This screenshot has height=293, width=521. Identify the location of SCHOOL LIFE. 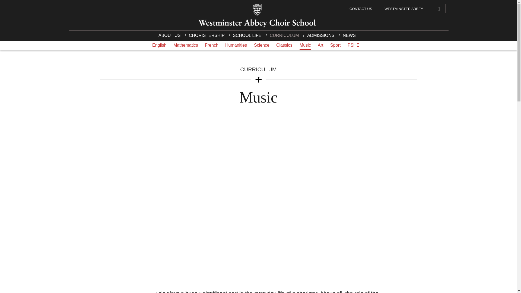
(246, 36).